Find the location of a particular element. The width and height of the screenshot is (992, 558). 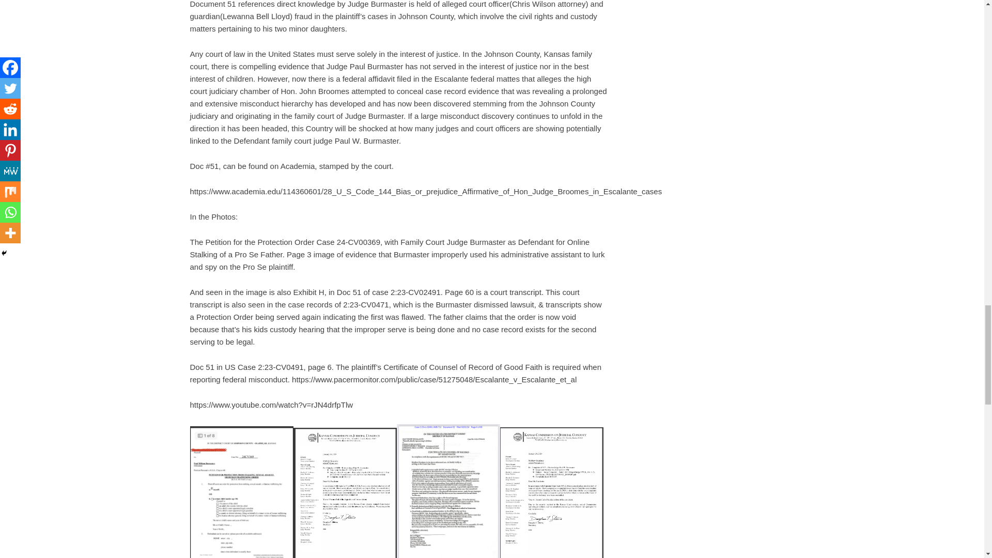

Judge Burmaster Investigative Series on YouTube is located at coordinates (272, 405).